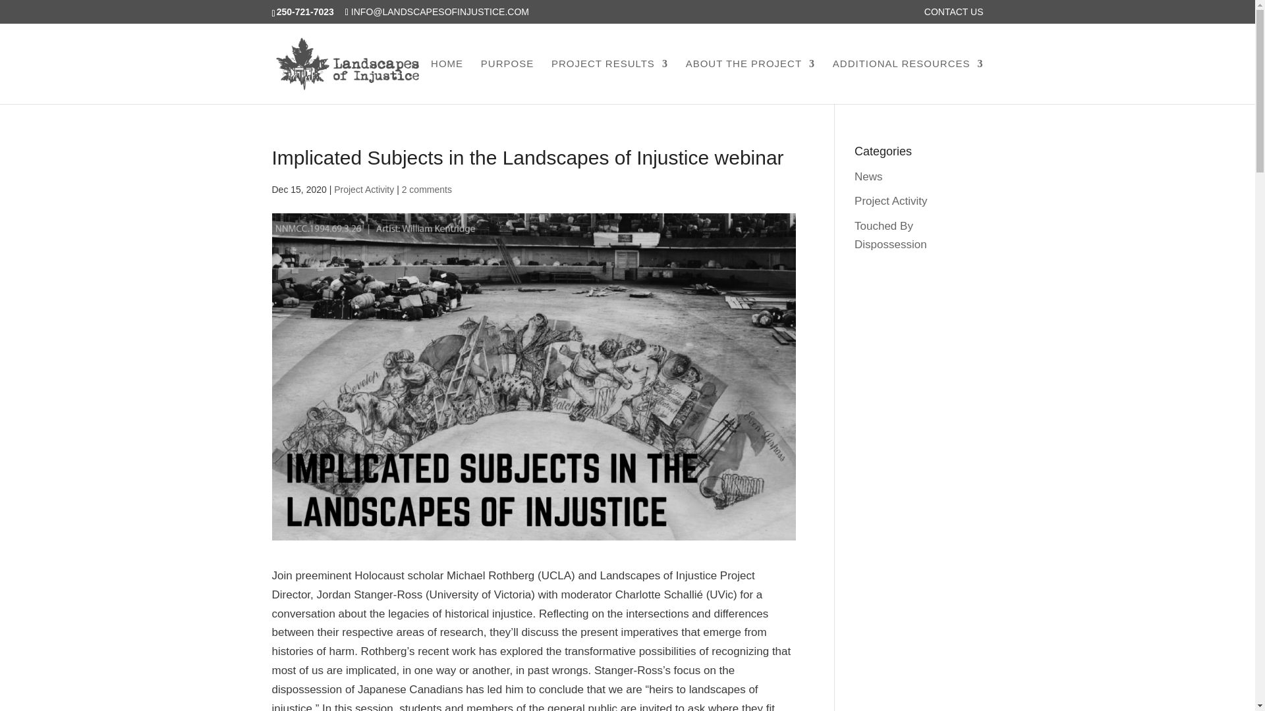 This screenshot has height=711, width=1265. I want to click on PURPOSE, so click(507, 81).